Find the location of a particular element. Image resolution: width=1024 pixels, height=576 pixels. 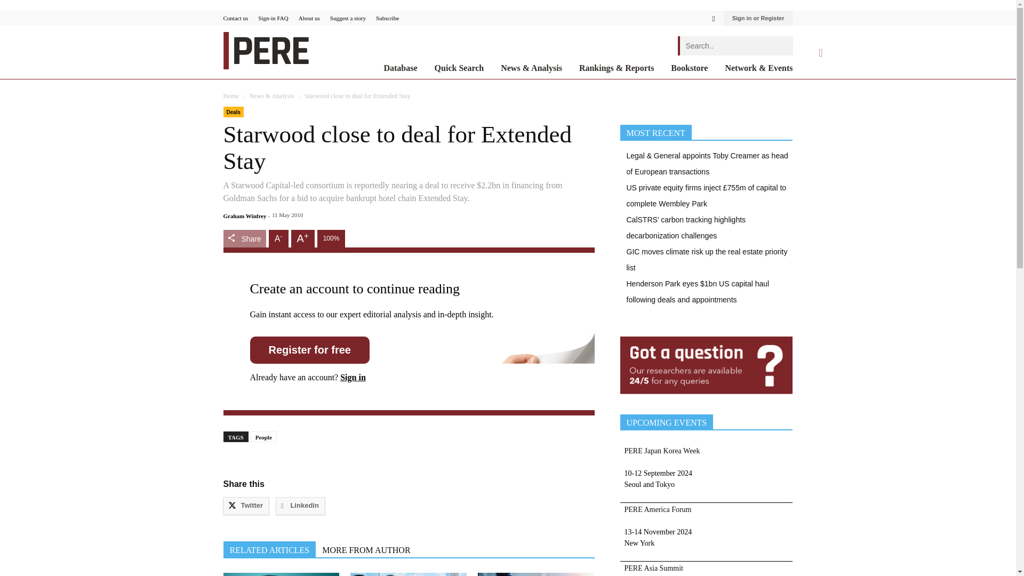

On the minds of residential investing experts is located at coordinates (535, 574).